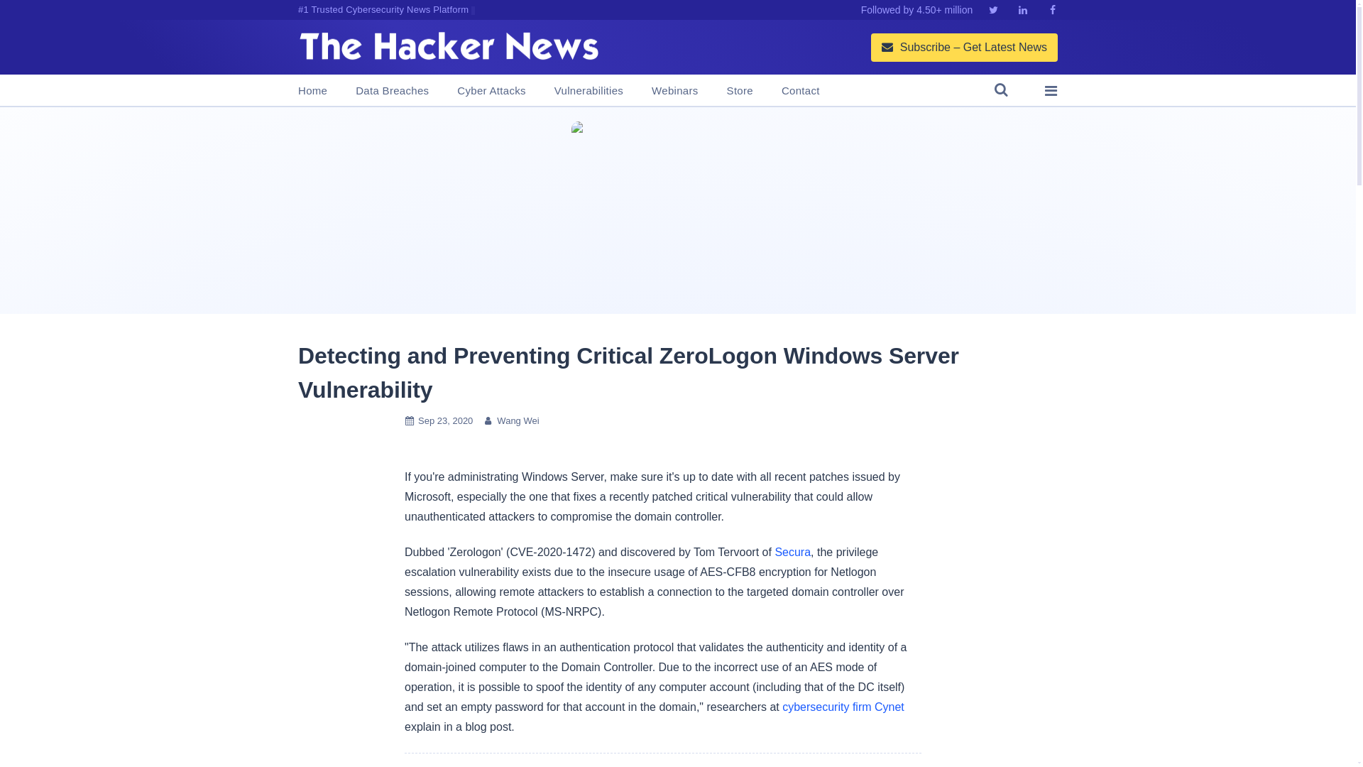 This screenshot has height=767, width=1363. I want to click on Data Breaches, so click(392, 91).